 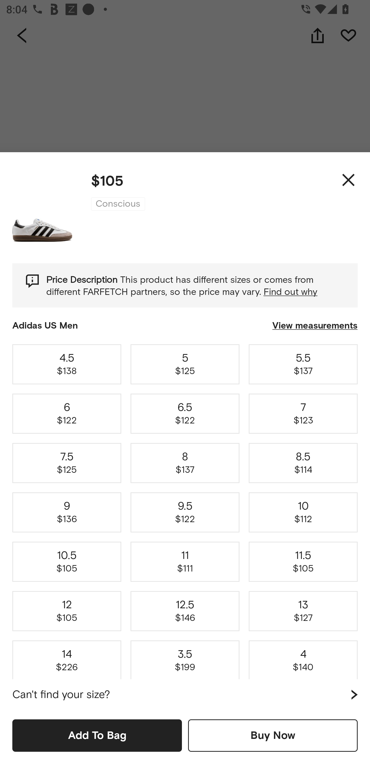 I want to click on Add To Bag, so click(x=97, y=735).